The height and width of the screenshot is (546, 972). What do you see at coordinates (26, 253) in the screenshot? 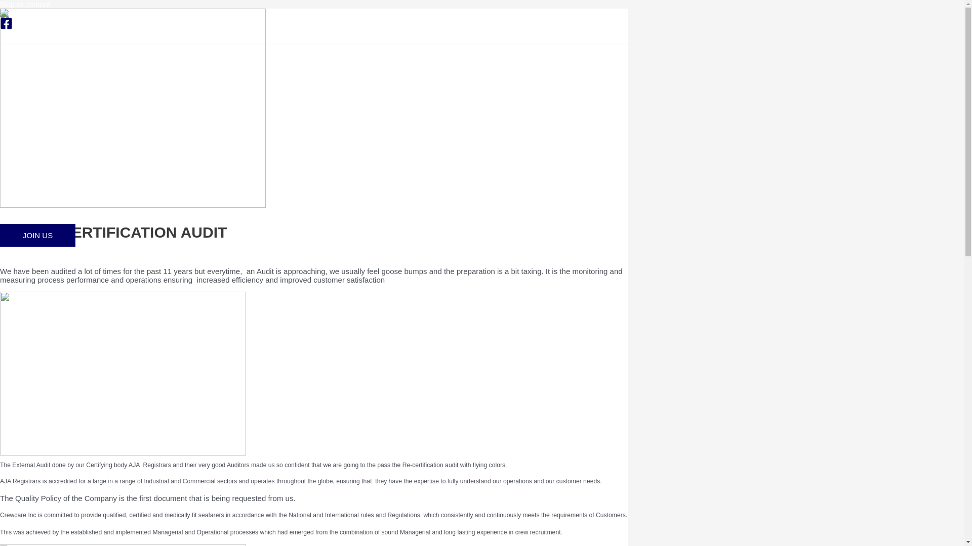
I see `Breakthrough` at bounding box center [26, 253].